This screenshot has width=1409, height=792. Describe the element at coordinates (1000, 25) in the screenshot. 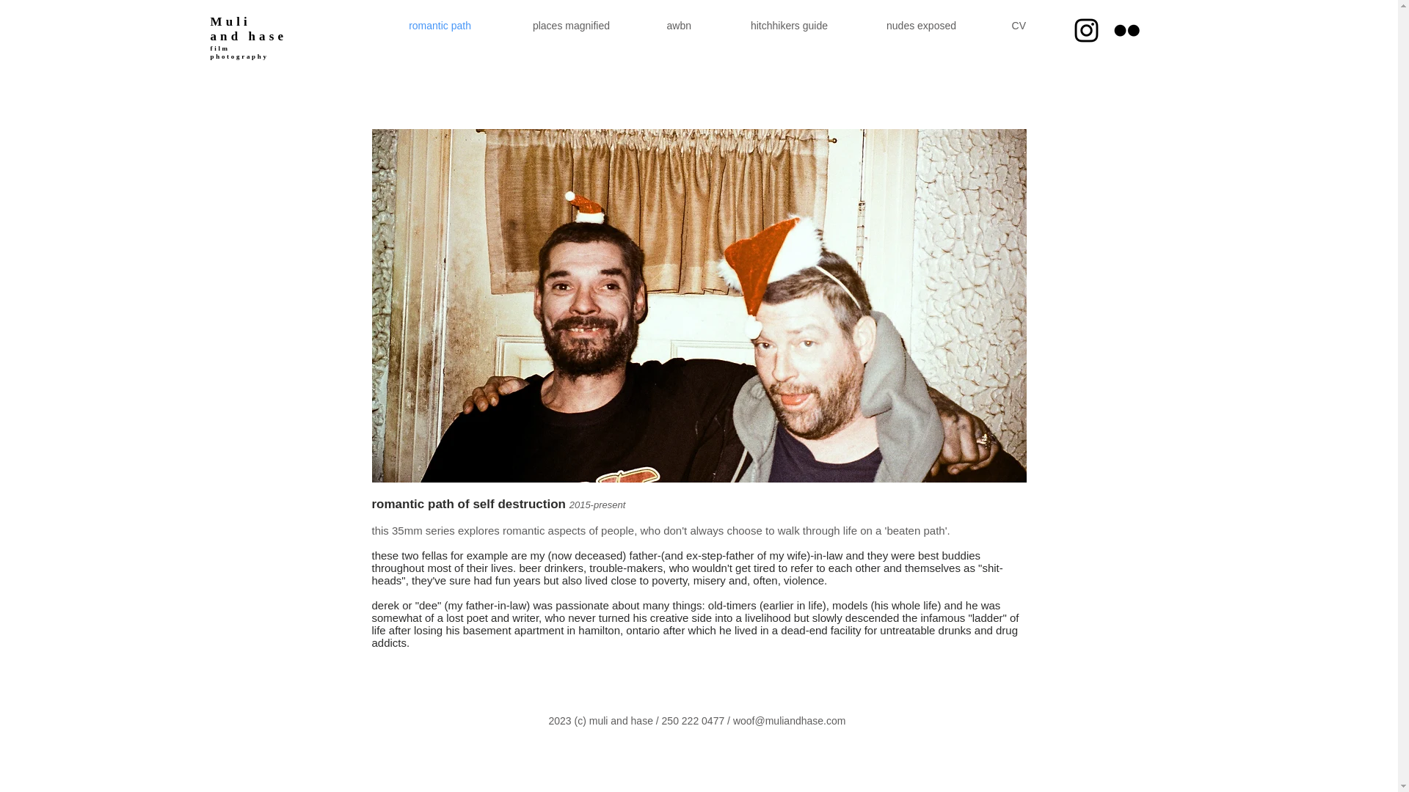

I see `CV` at that location.